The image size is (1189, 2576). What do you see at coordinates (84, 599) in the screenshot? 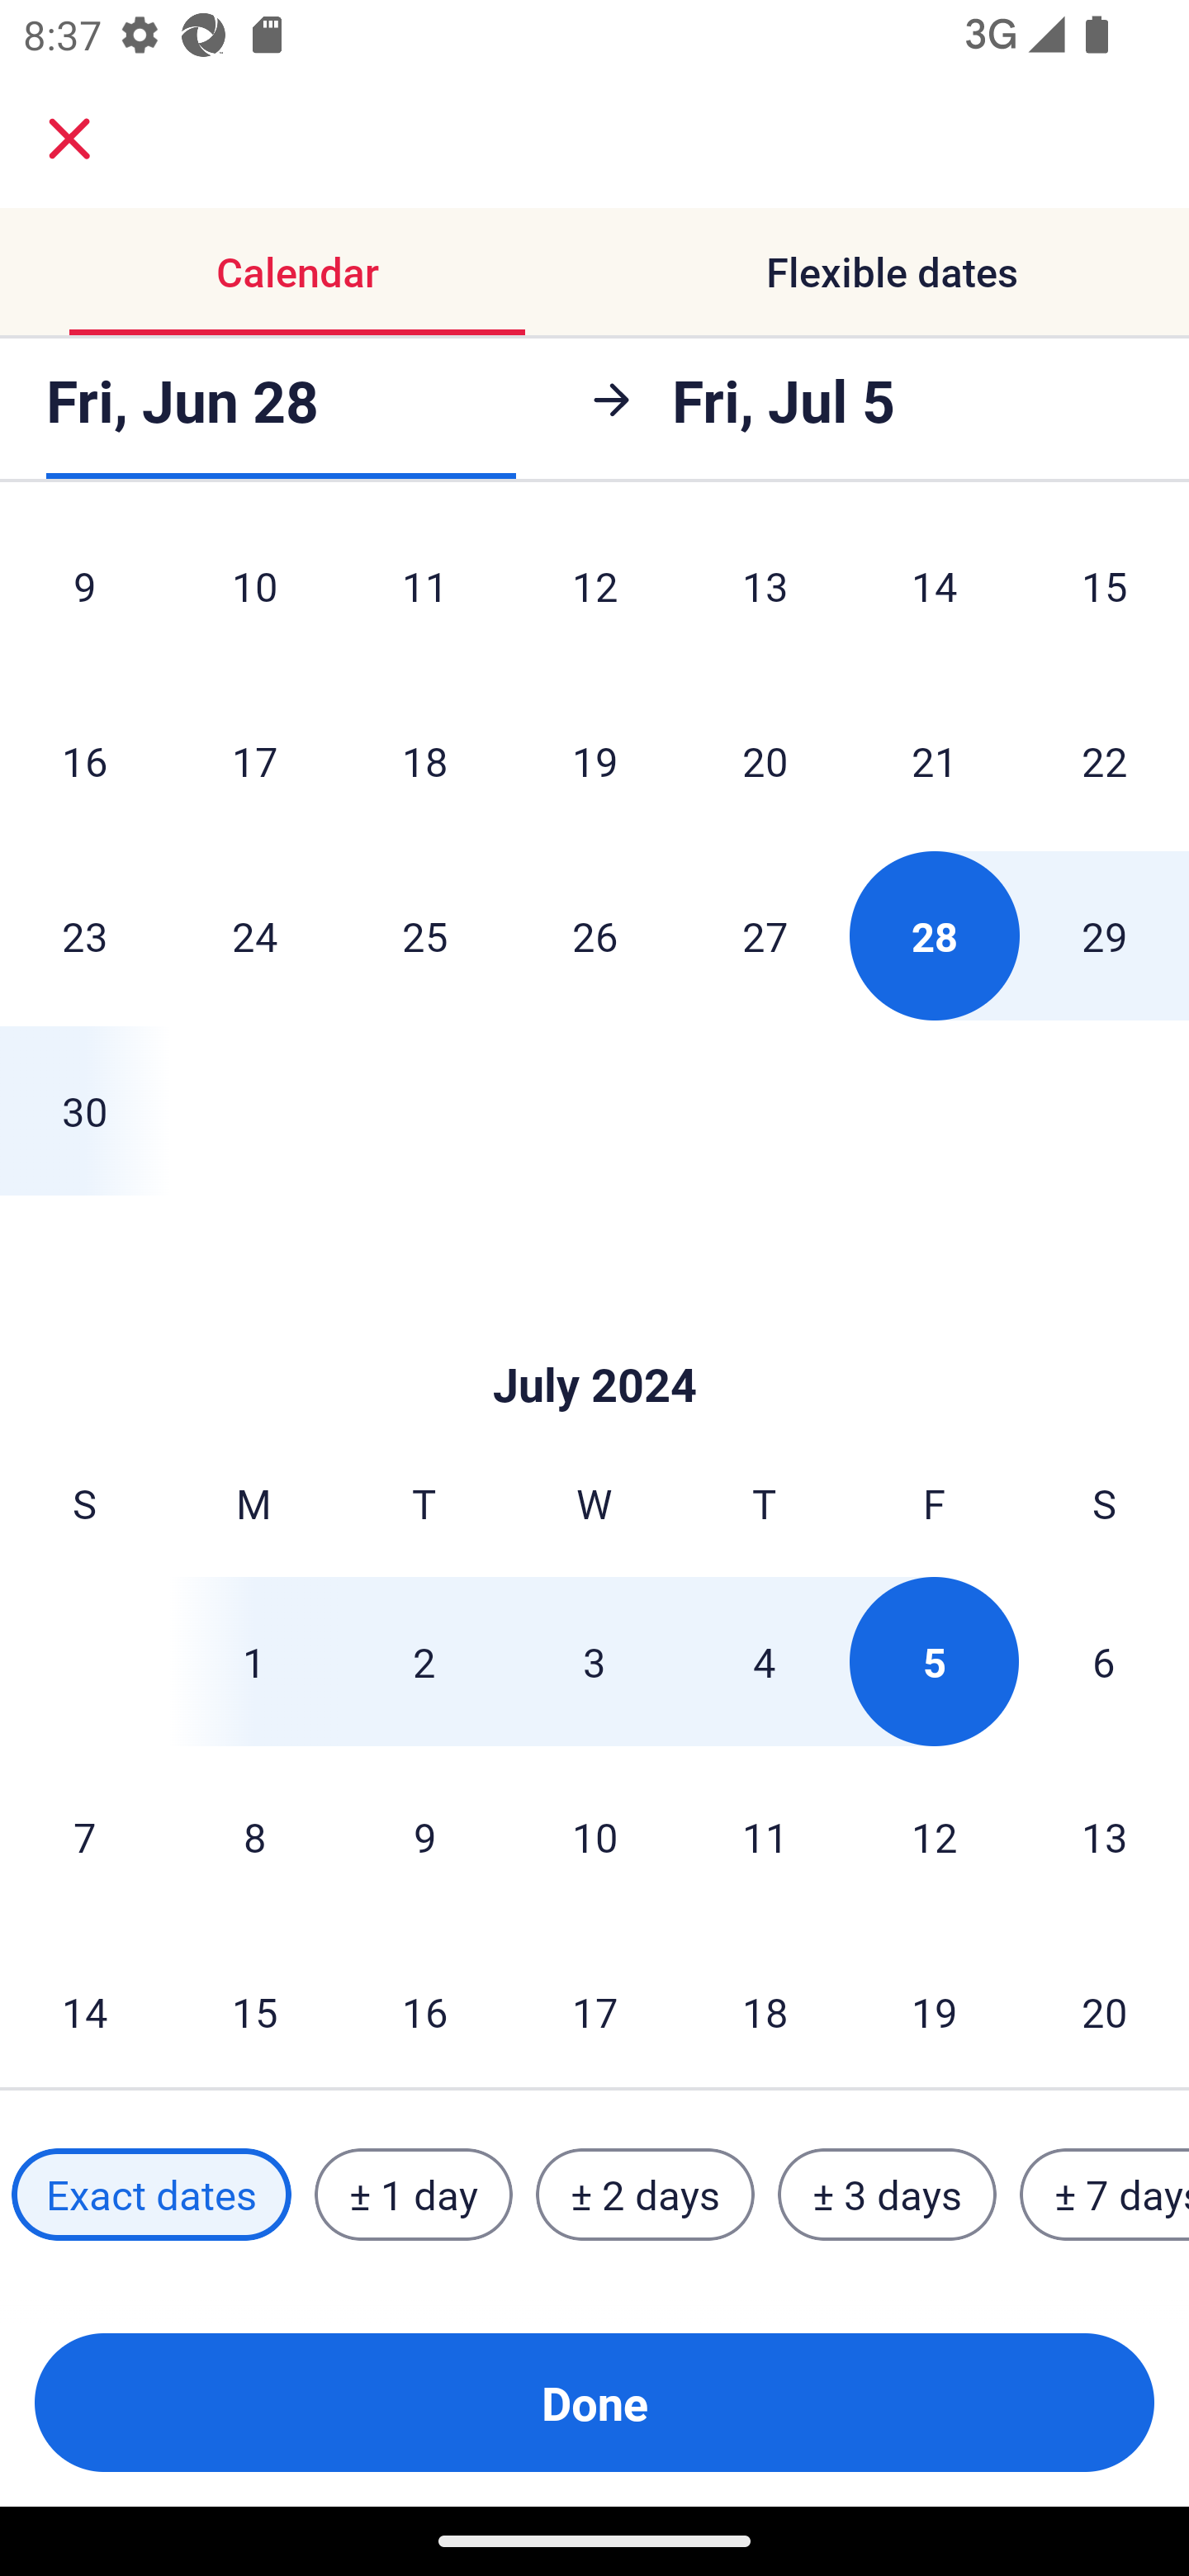
I see `9 Sunday, June 9, 2024` at bounding box center [84, 599].